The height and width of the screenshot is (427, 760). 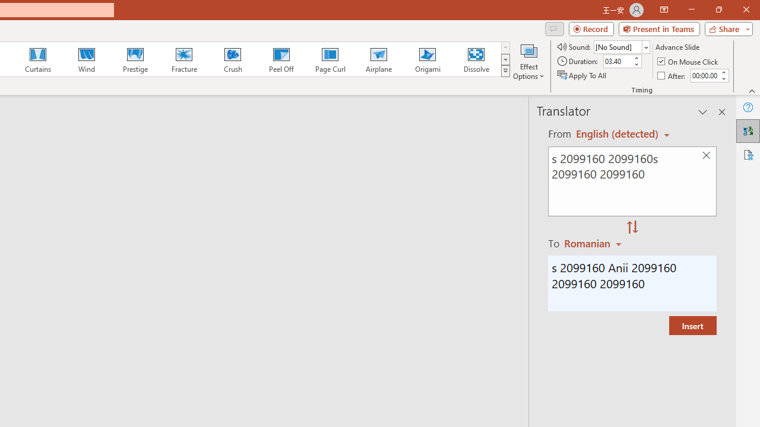 What do you see at coordinates (86, 59) in the screenshot?
I see `Wind` at bounding box center [86, 59].